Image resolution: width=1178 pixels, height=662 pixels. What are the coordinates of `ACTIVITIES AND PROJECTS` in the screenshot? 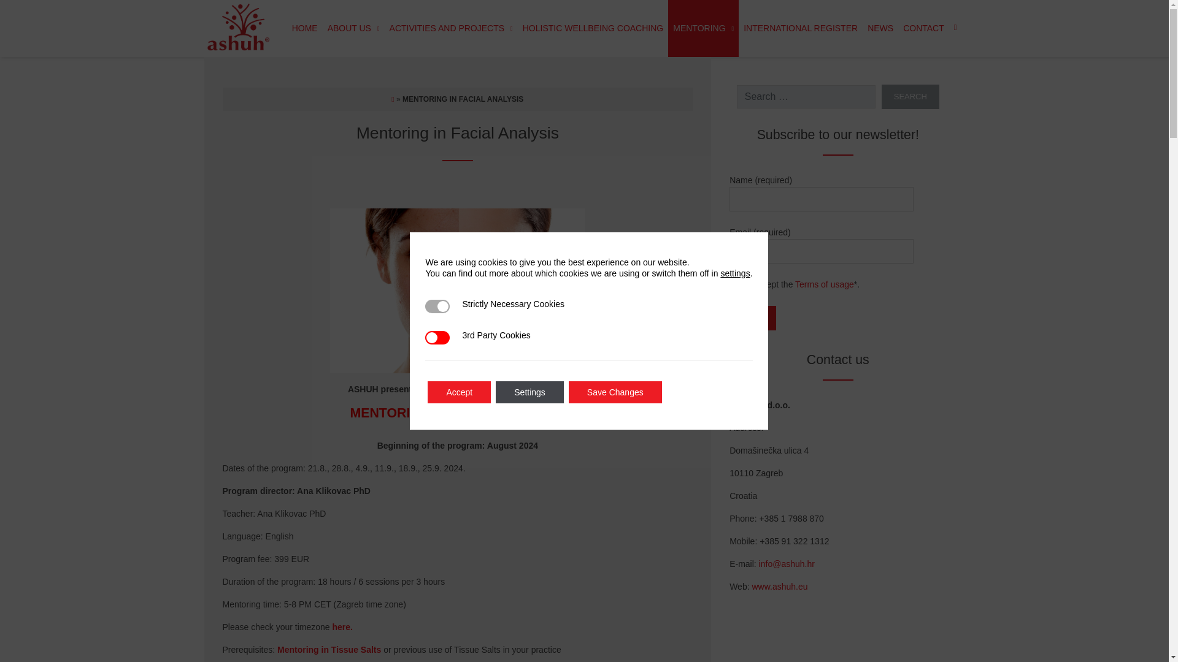 It's located at (452, 28).